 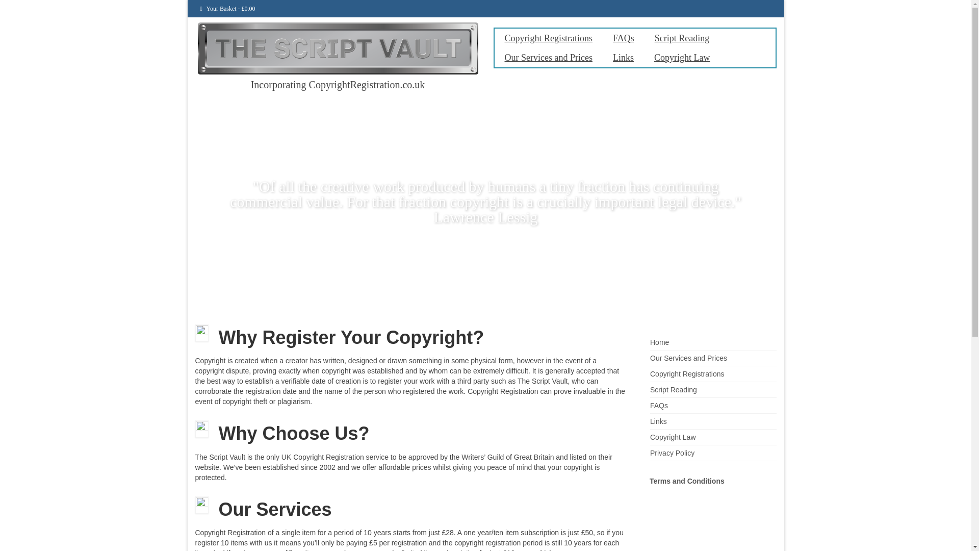 I want to click on View your shopping basket, so click(x=227, y=8).